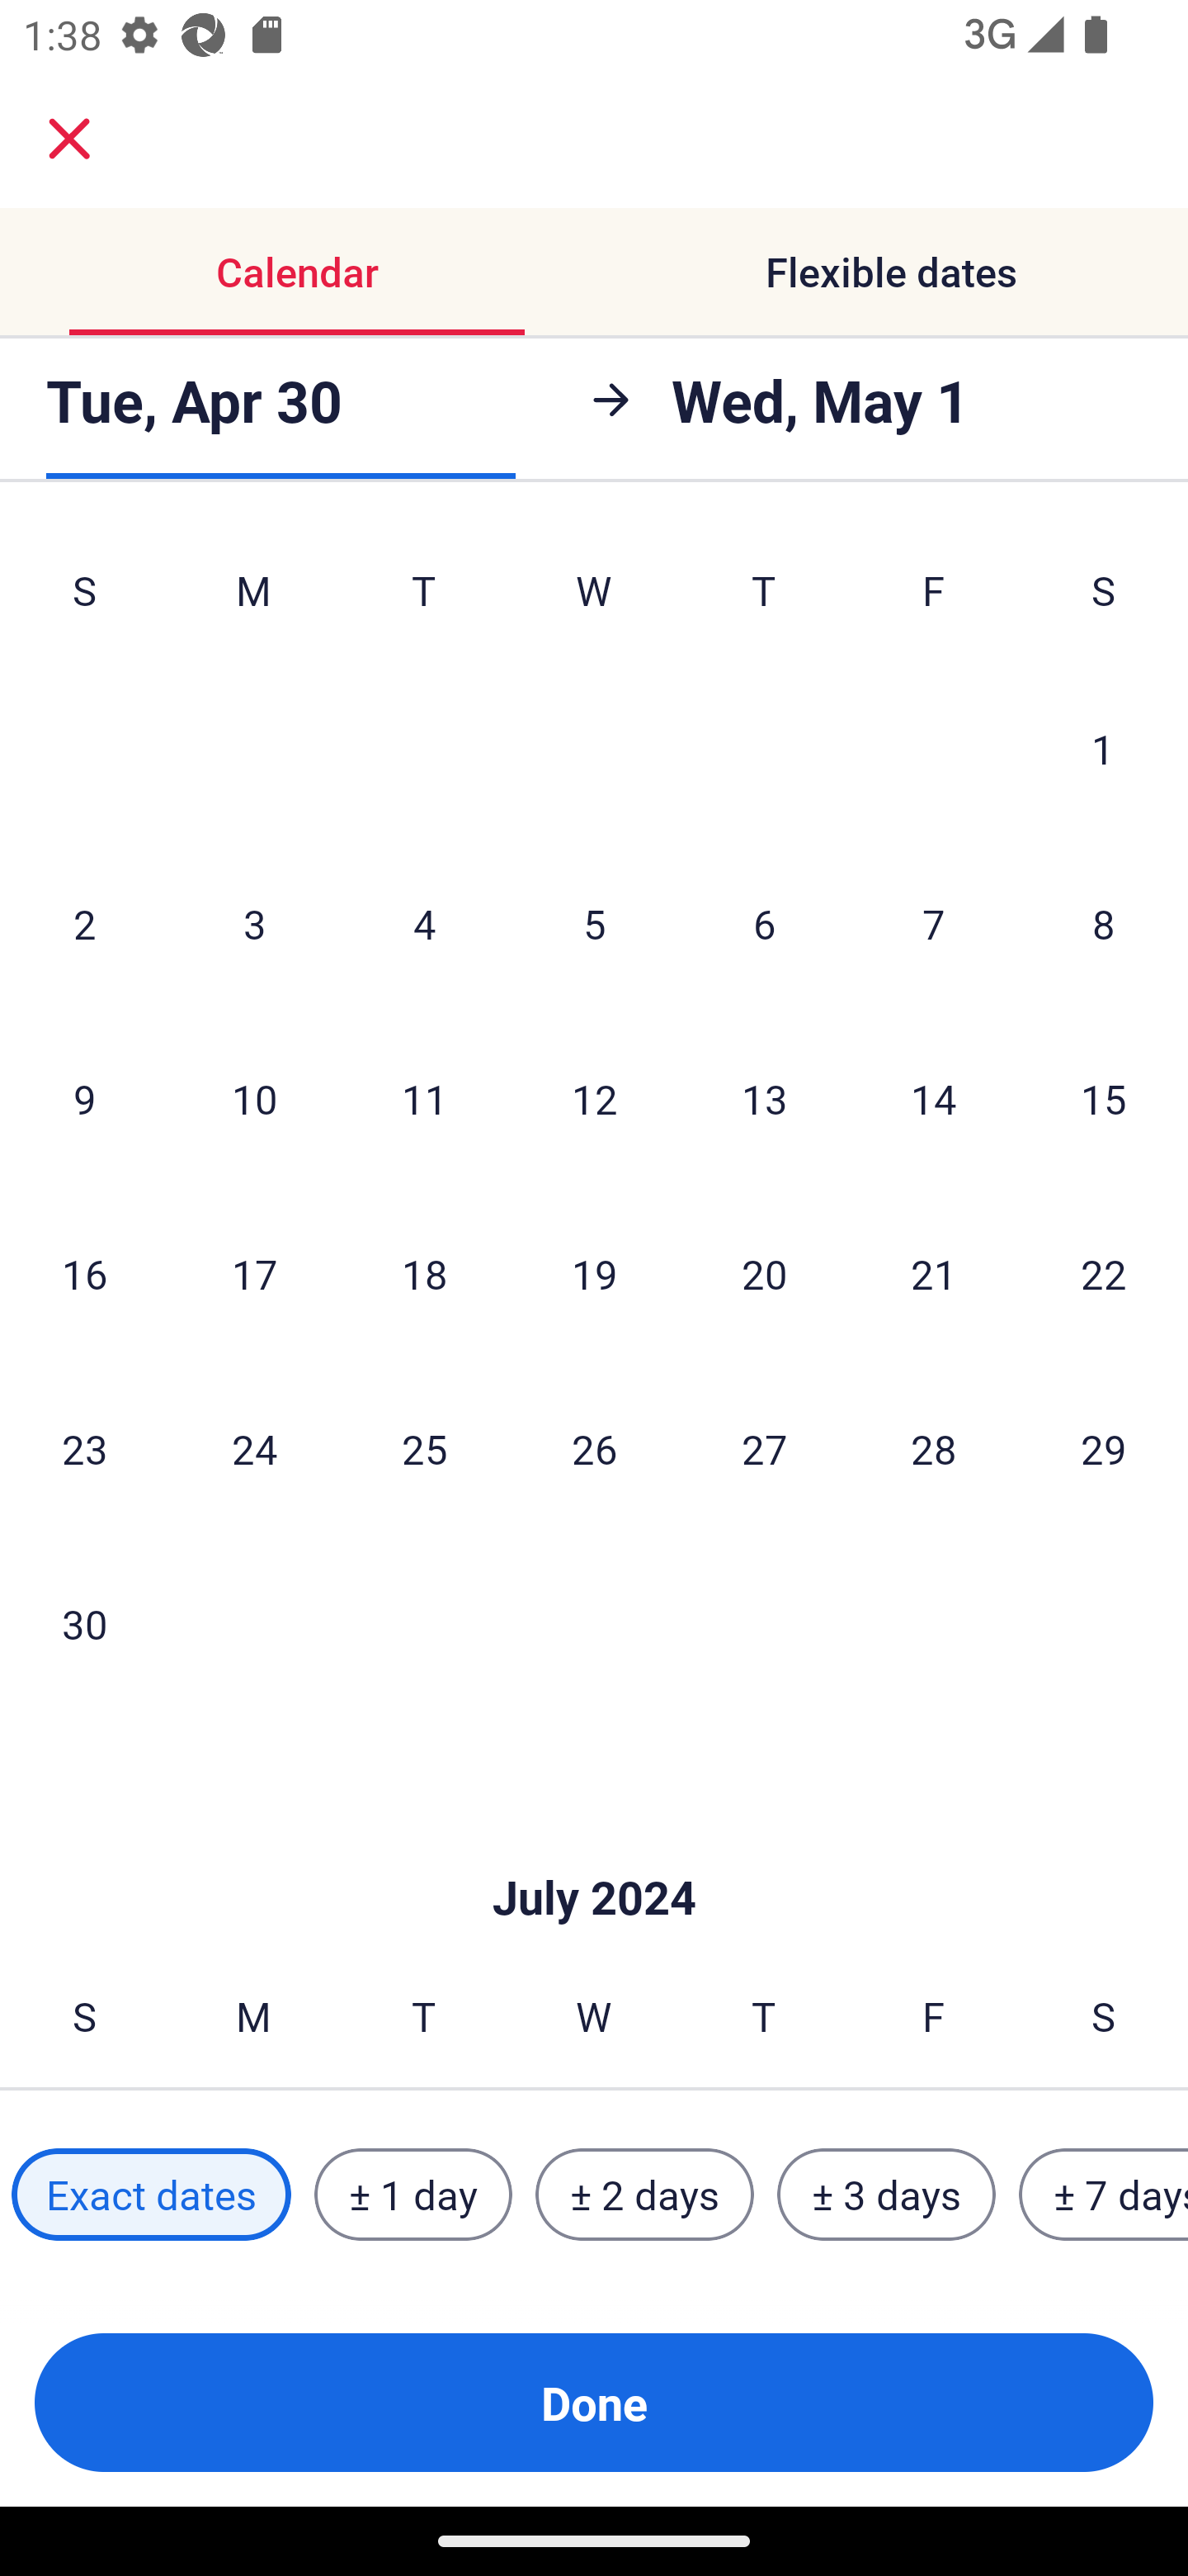  What do you see at coordinates (594, 1098) in the screenshot?
I see `12 Wednesday, June 12, 2024` at bounding box center [594, 1098].